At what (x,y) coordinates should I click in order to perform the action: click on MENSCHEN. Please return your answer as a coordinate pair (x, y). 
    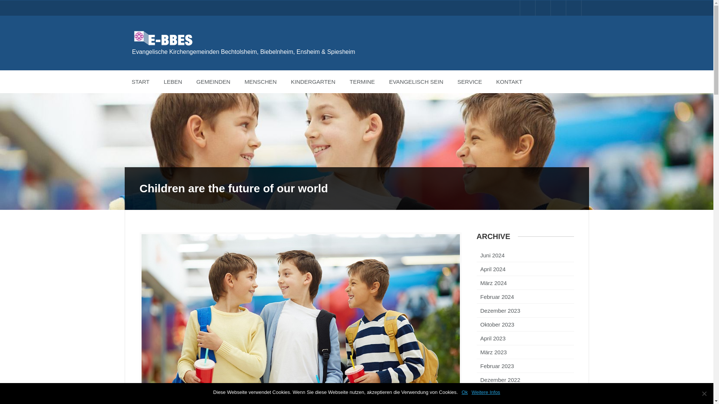
    Looking at the image, I should click on (261, 82).